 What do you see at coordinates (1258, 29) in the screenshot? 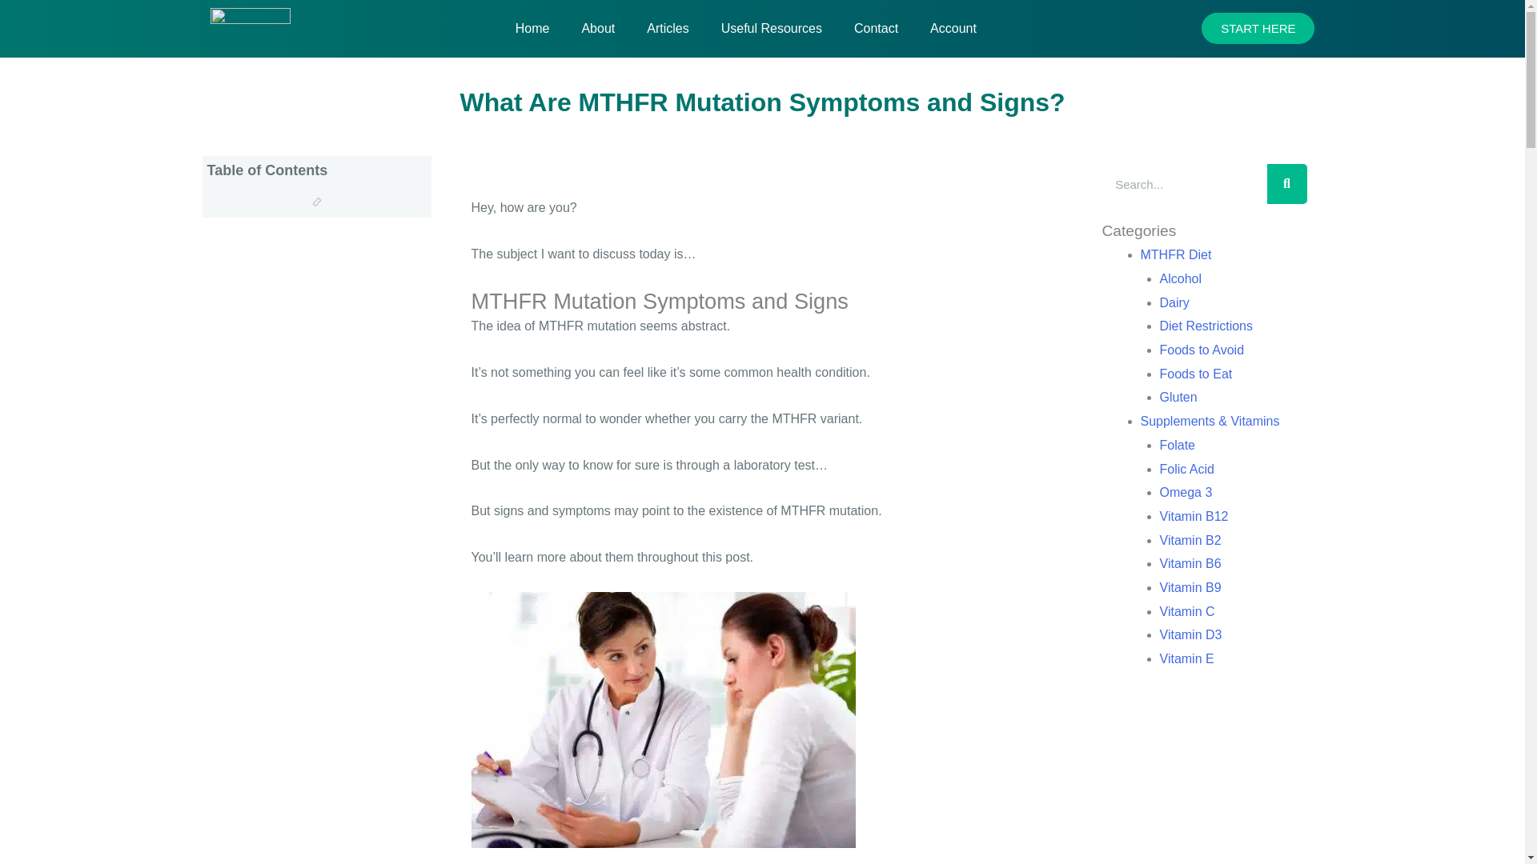
I see `START HERE` at bounding box center [1258, 29].